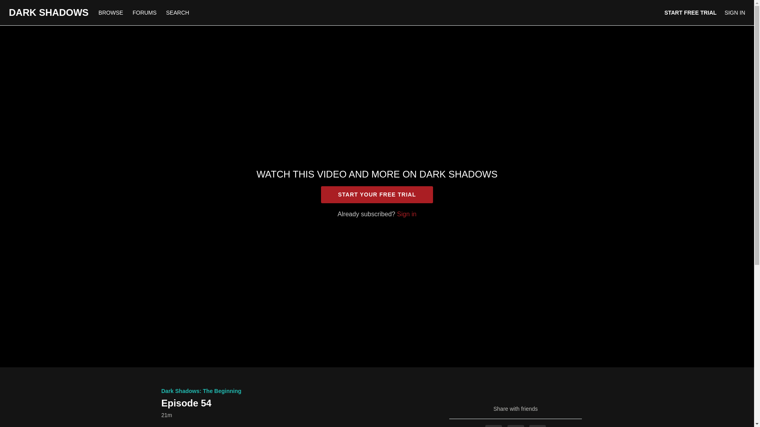 Image resolution: width=760 pixels, height=427 pixels. Describe the element at coordinates (516, 426) in the screenshot. I see `Twitter` at that location.